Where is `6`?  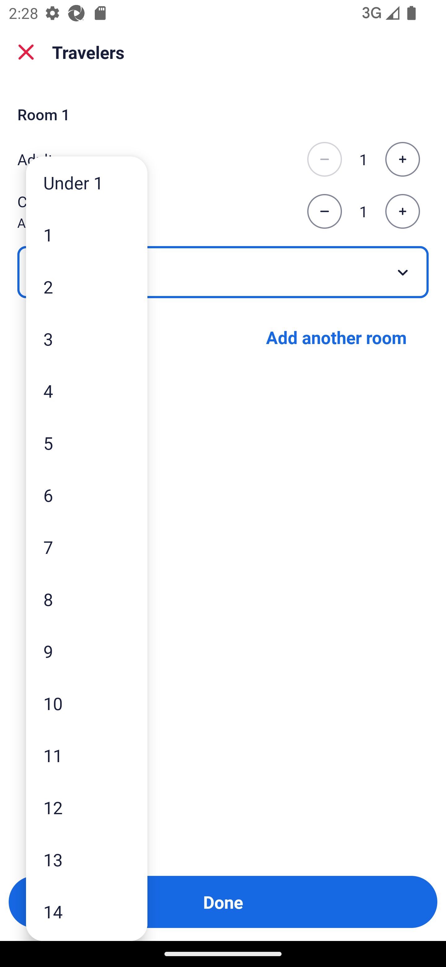
6 is located at coordinates (87, 495).